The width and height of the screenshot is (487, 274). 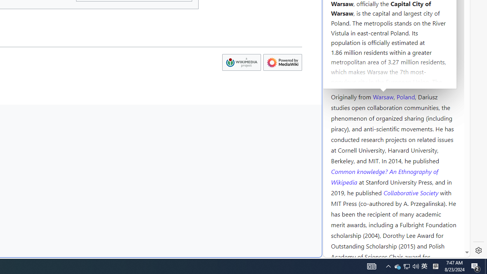 I want to click on MSN, so click(x=261, y=85).